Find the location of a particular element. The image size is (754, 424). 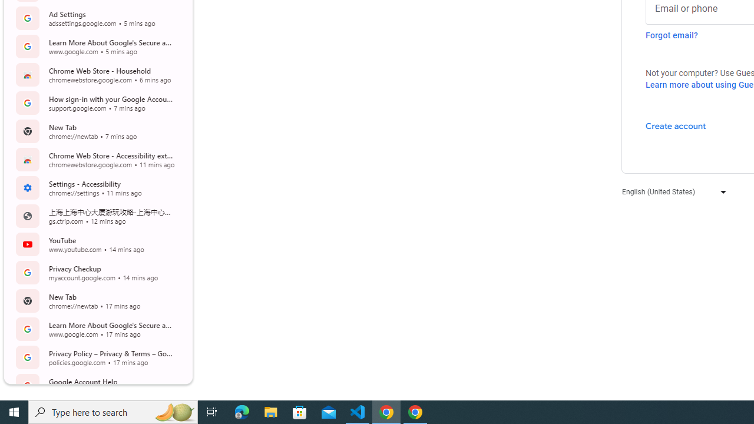

Start is located at coordinates (14, 412).